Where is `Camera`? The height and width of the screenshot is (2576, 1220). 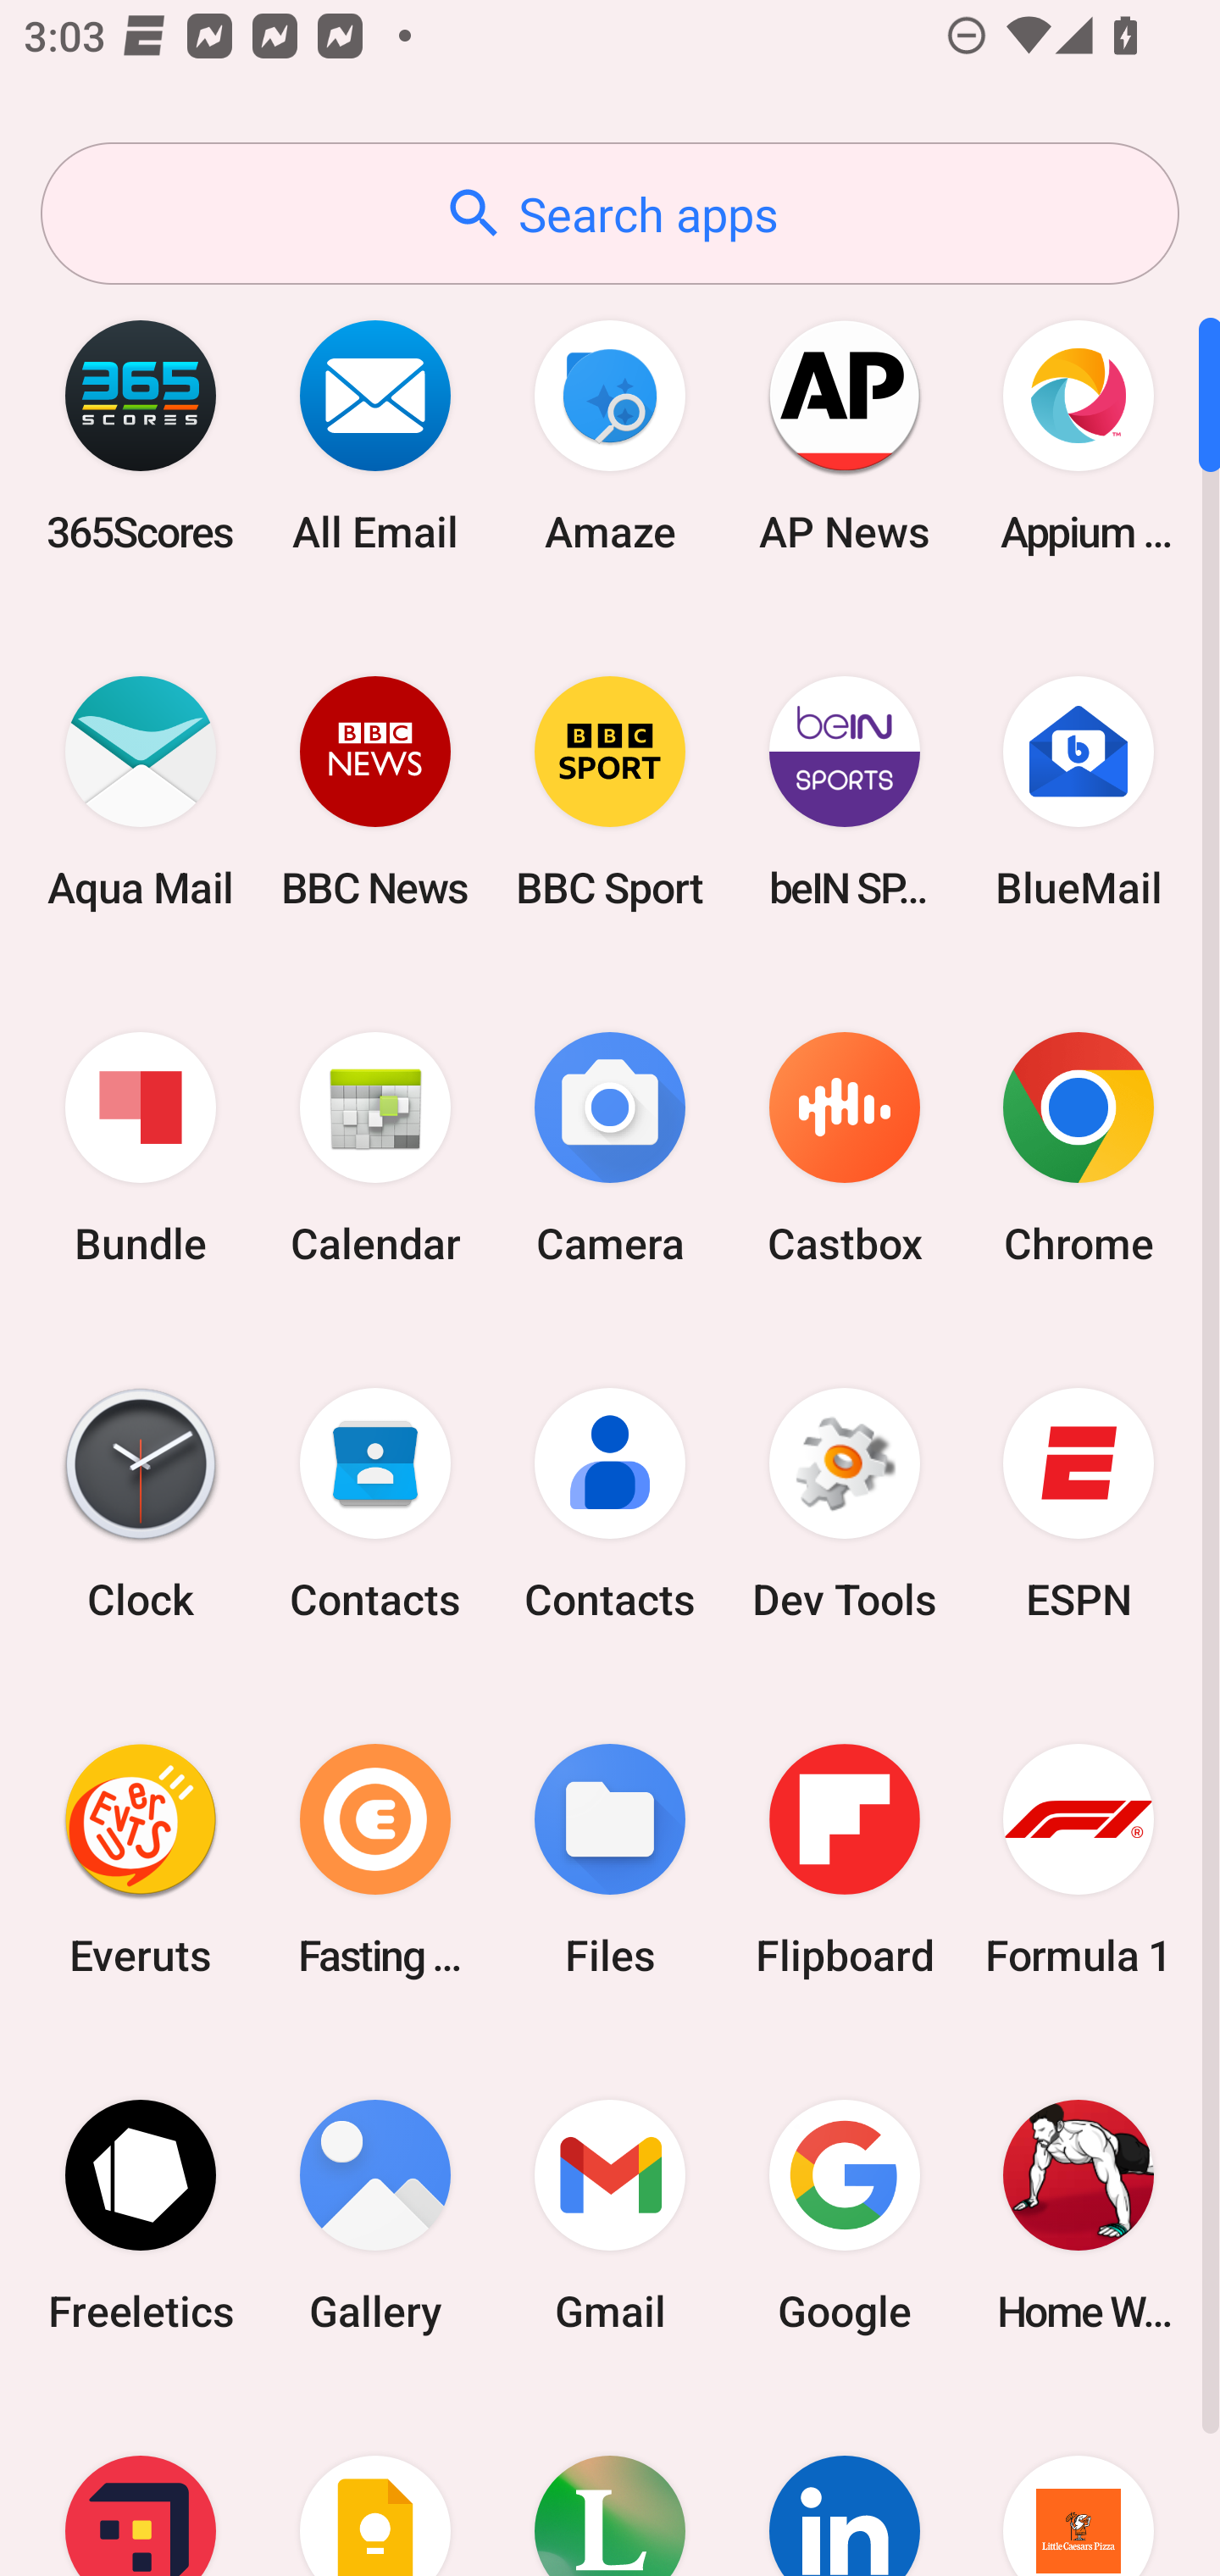 Camera is located at coordinates (610, 1149).